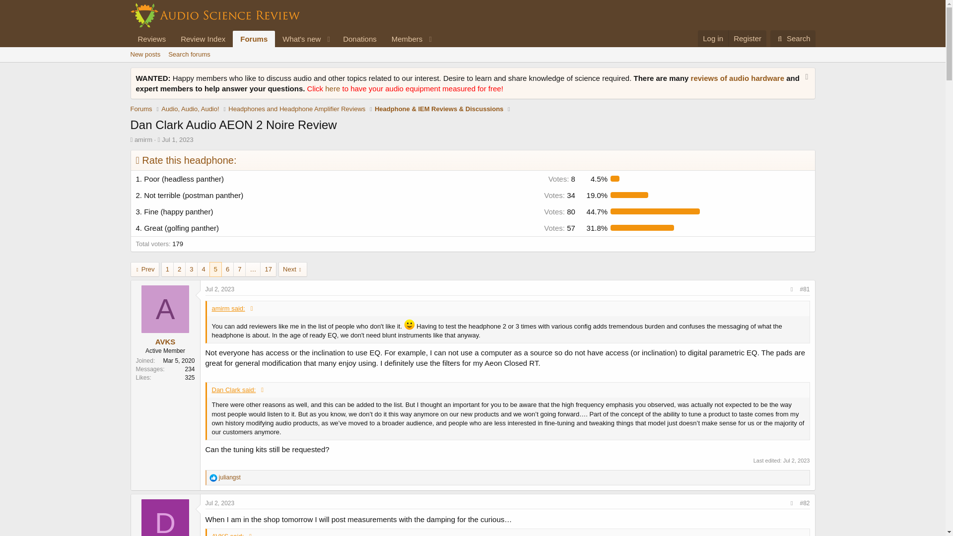 Image resolution: width=953 pixels, height=536 pixels. What do you see at coordinates (213, 477) in the screenshot?
I see `Prev` at bounding box center [213, 477].